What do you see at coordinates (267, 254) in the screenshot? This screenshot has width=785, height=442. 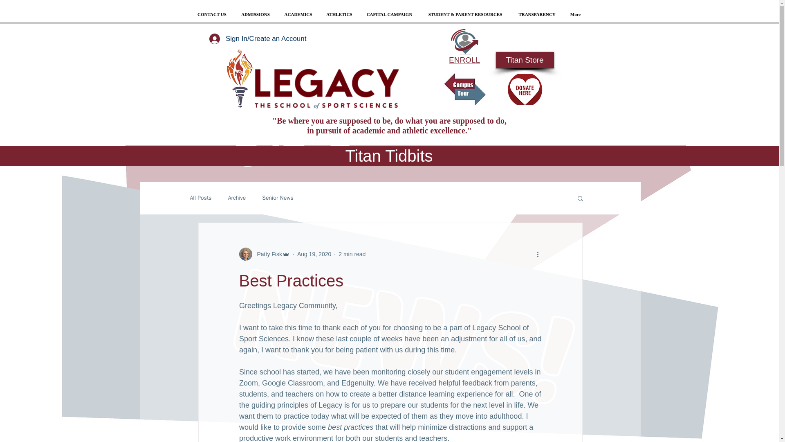 I see `Patty Fisk` at bounding box center [267, 254].